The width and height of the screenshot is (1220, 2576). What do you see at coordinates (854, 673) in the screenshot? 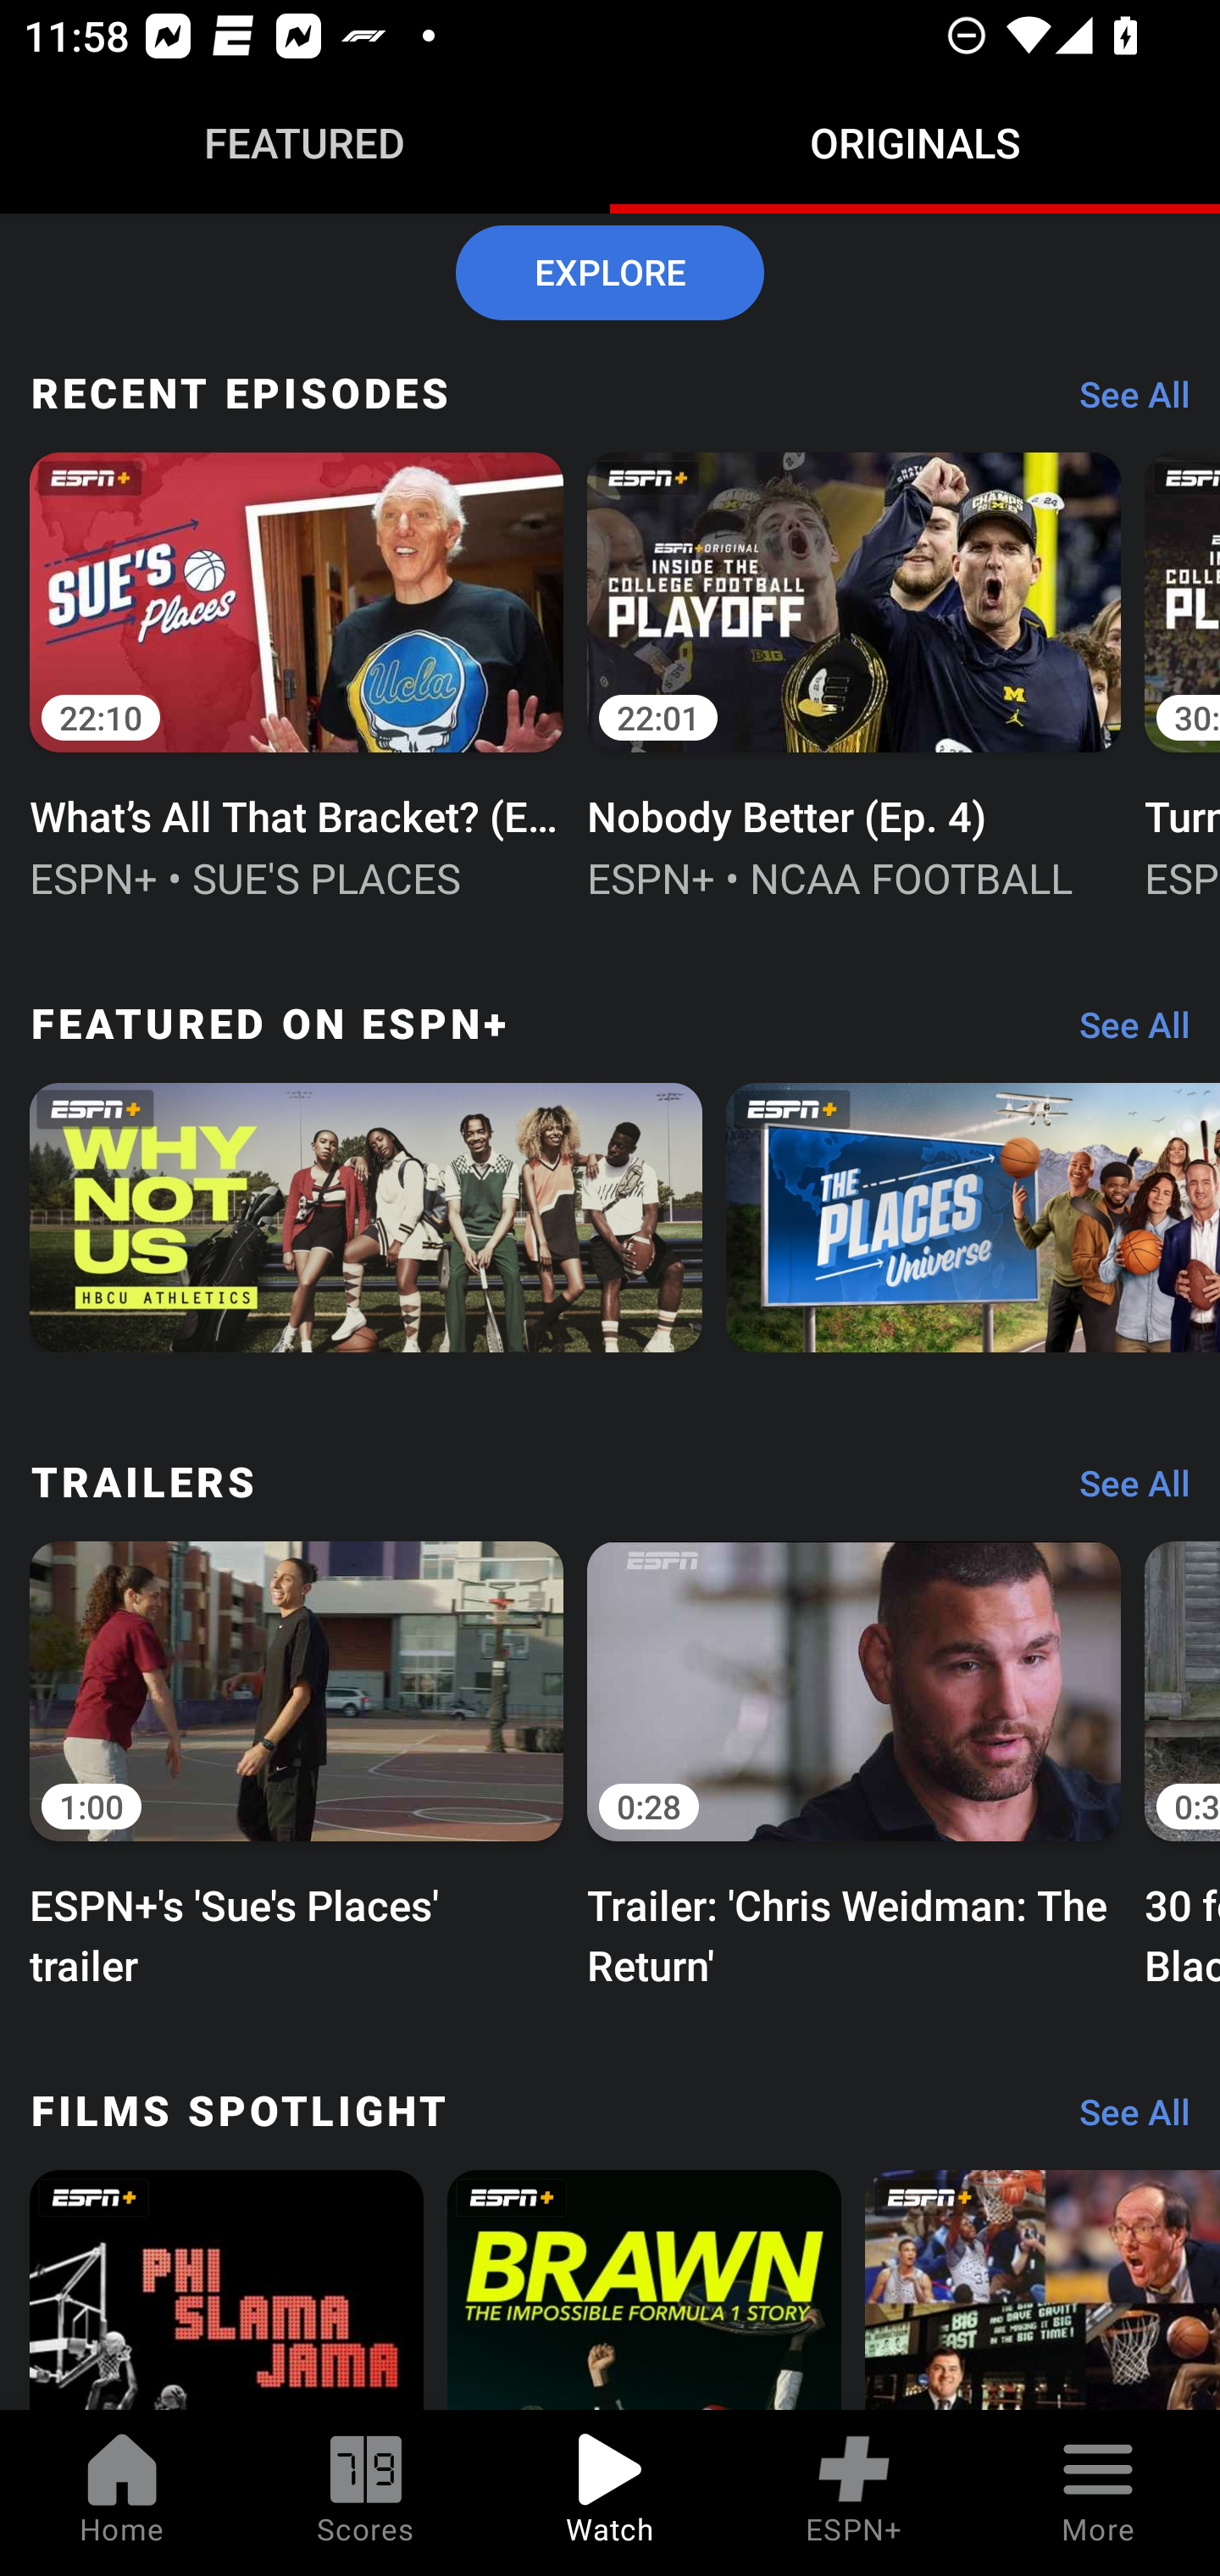
I see `22:01 Nobody Better (Ep. 4) ESPN+ • NCAA FOOTBALL` at bounding box center [854, 673].